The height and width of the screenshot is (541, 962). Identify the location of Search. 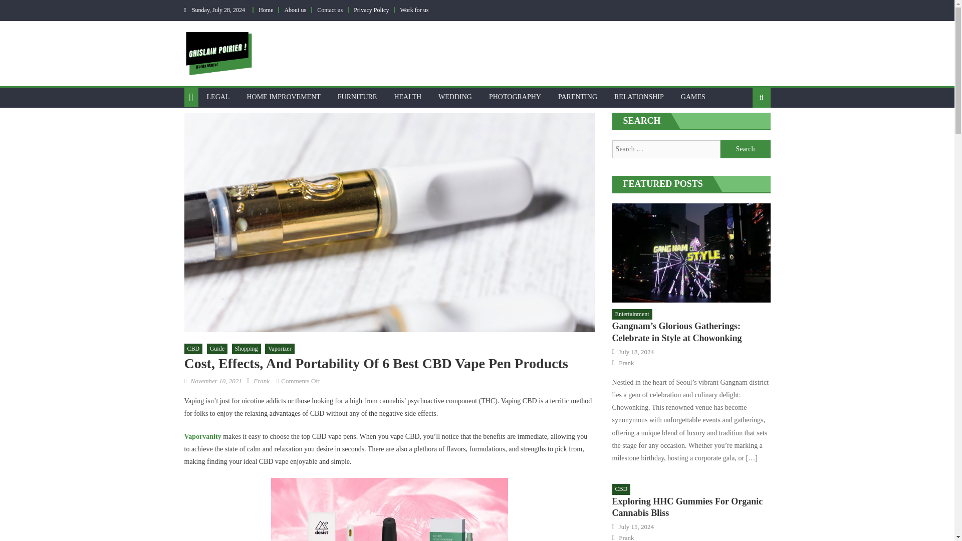
(746, 149).